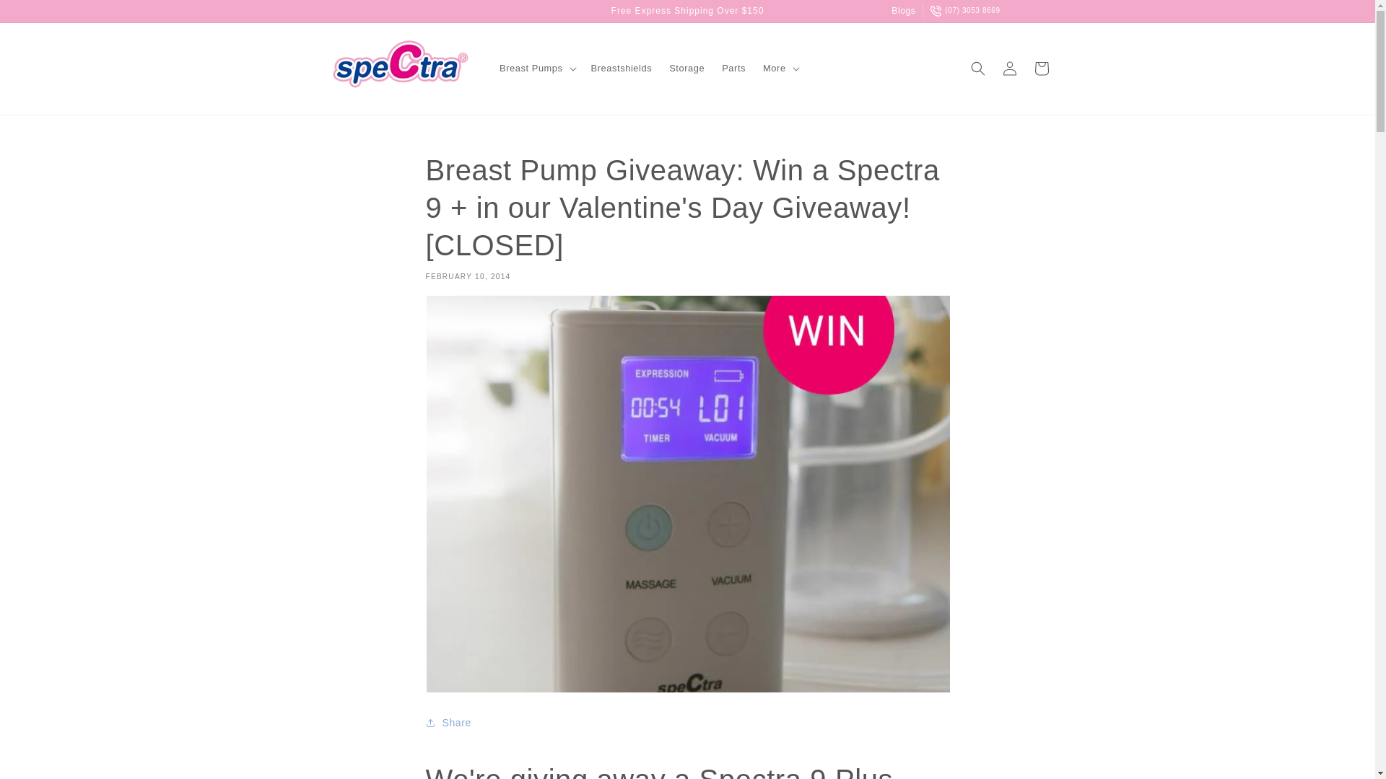 This screenshot has height=779, width=1386. Describe the element at coordinates (687, 68) in the screenshot. I see `Storage` at that location.